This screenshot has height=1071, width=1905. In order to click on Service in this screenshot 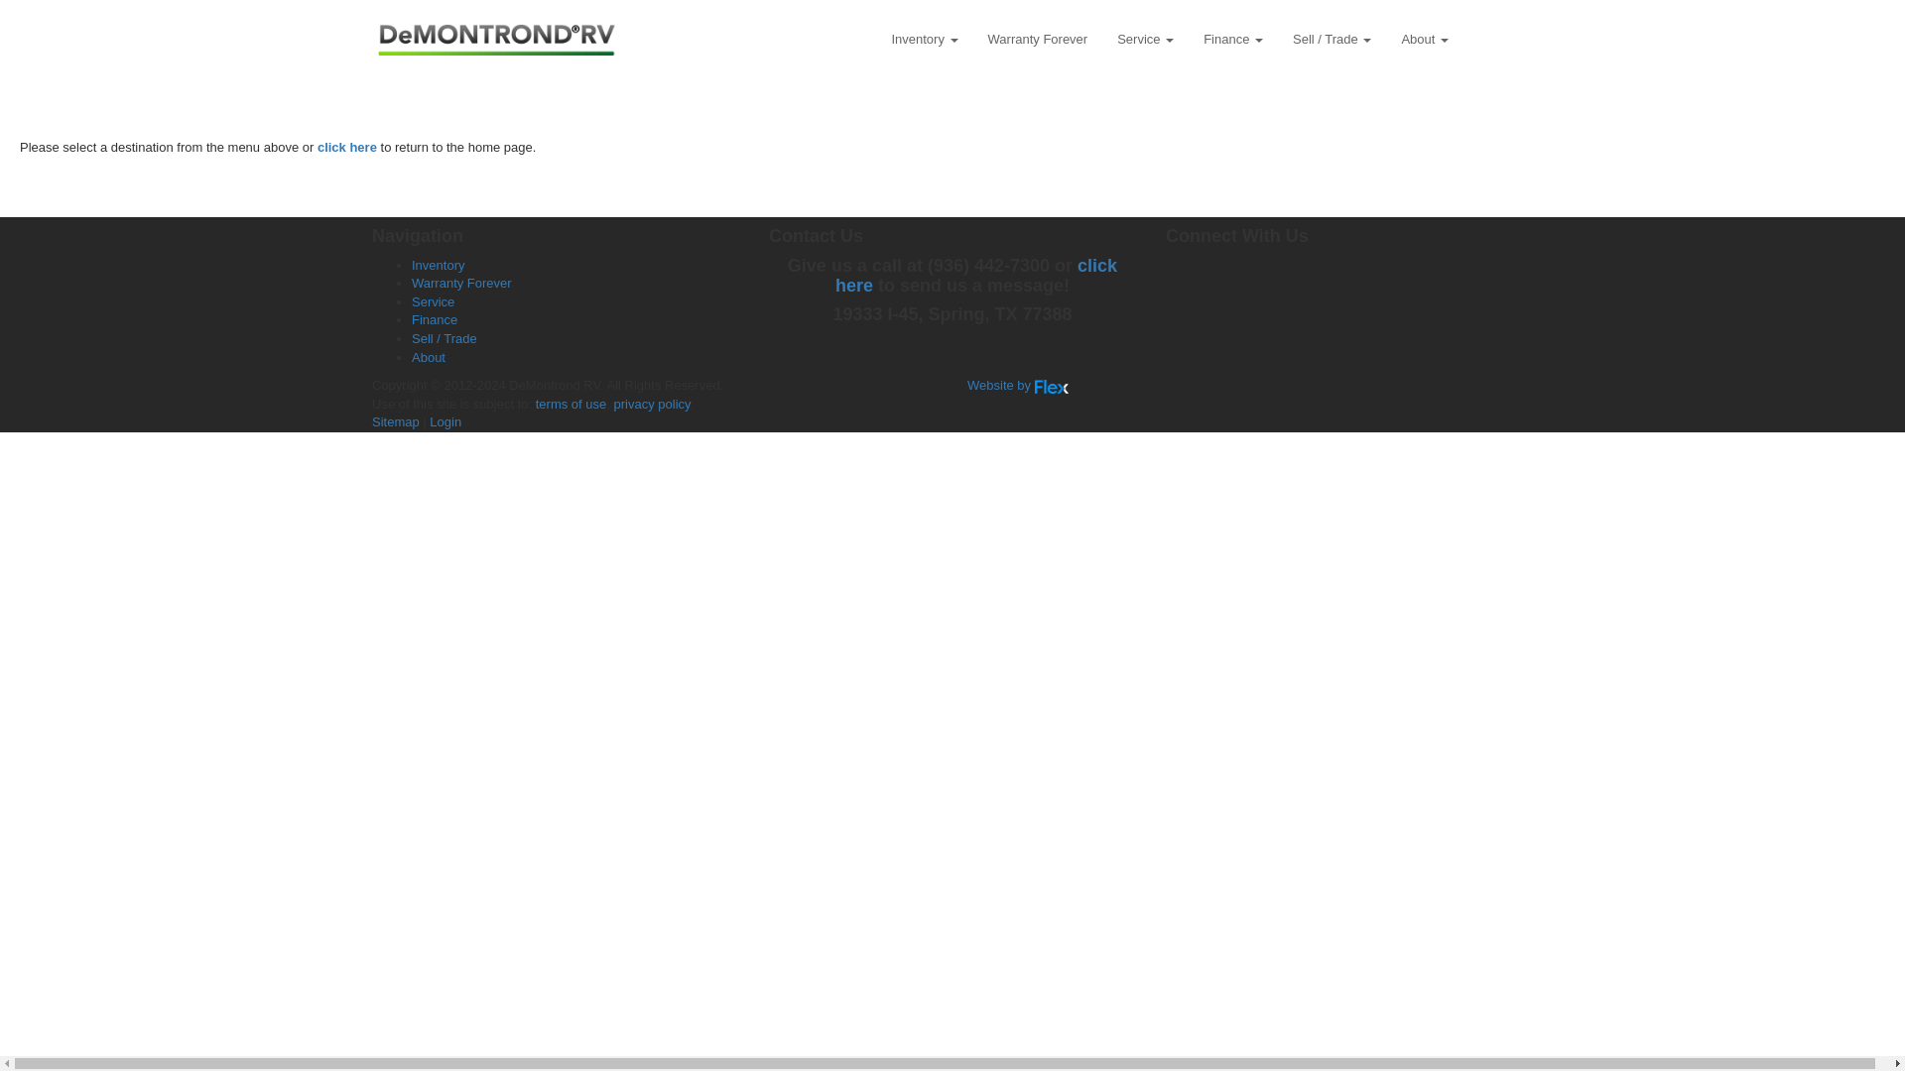, I will do `click(433, 301)`.